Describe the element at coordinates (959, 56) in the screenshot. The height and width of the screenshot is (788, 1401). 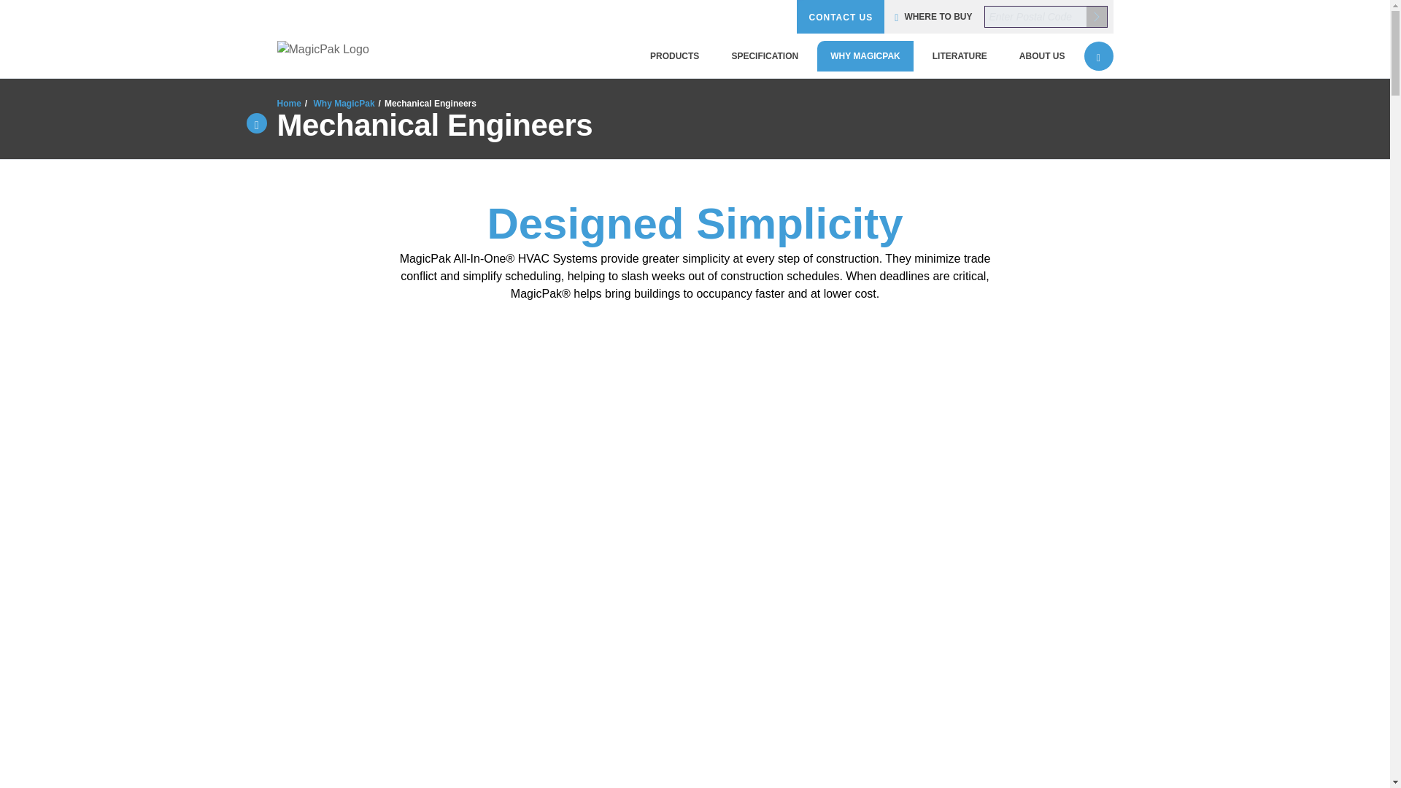
I see `Literature` at that location.